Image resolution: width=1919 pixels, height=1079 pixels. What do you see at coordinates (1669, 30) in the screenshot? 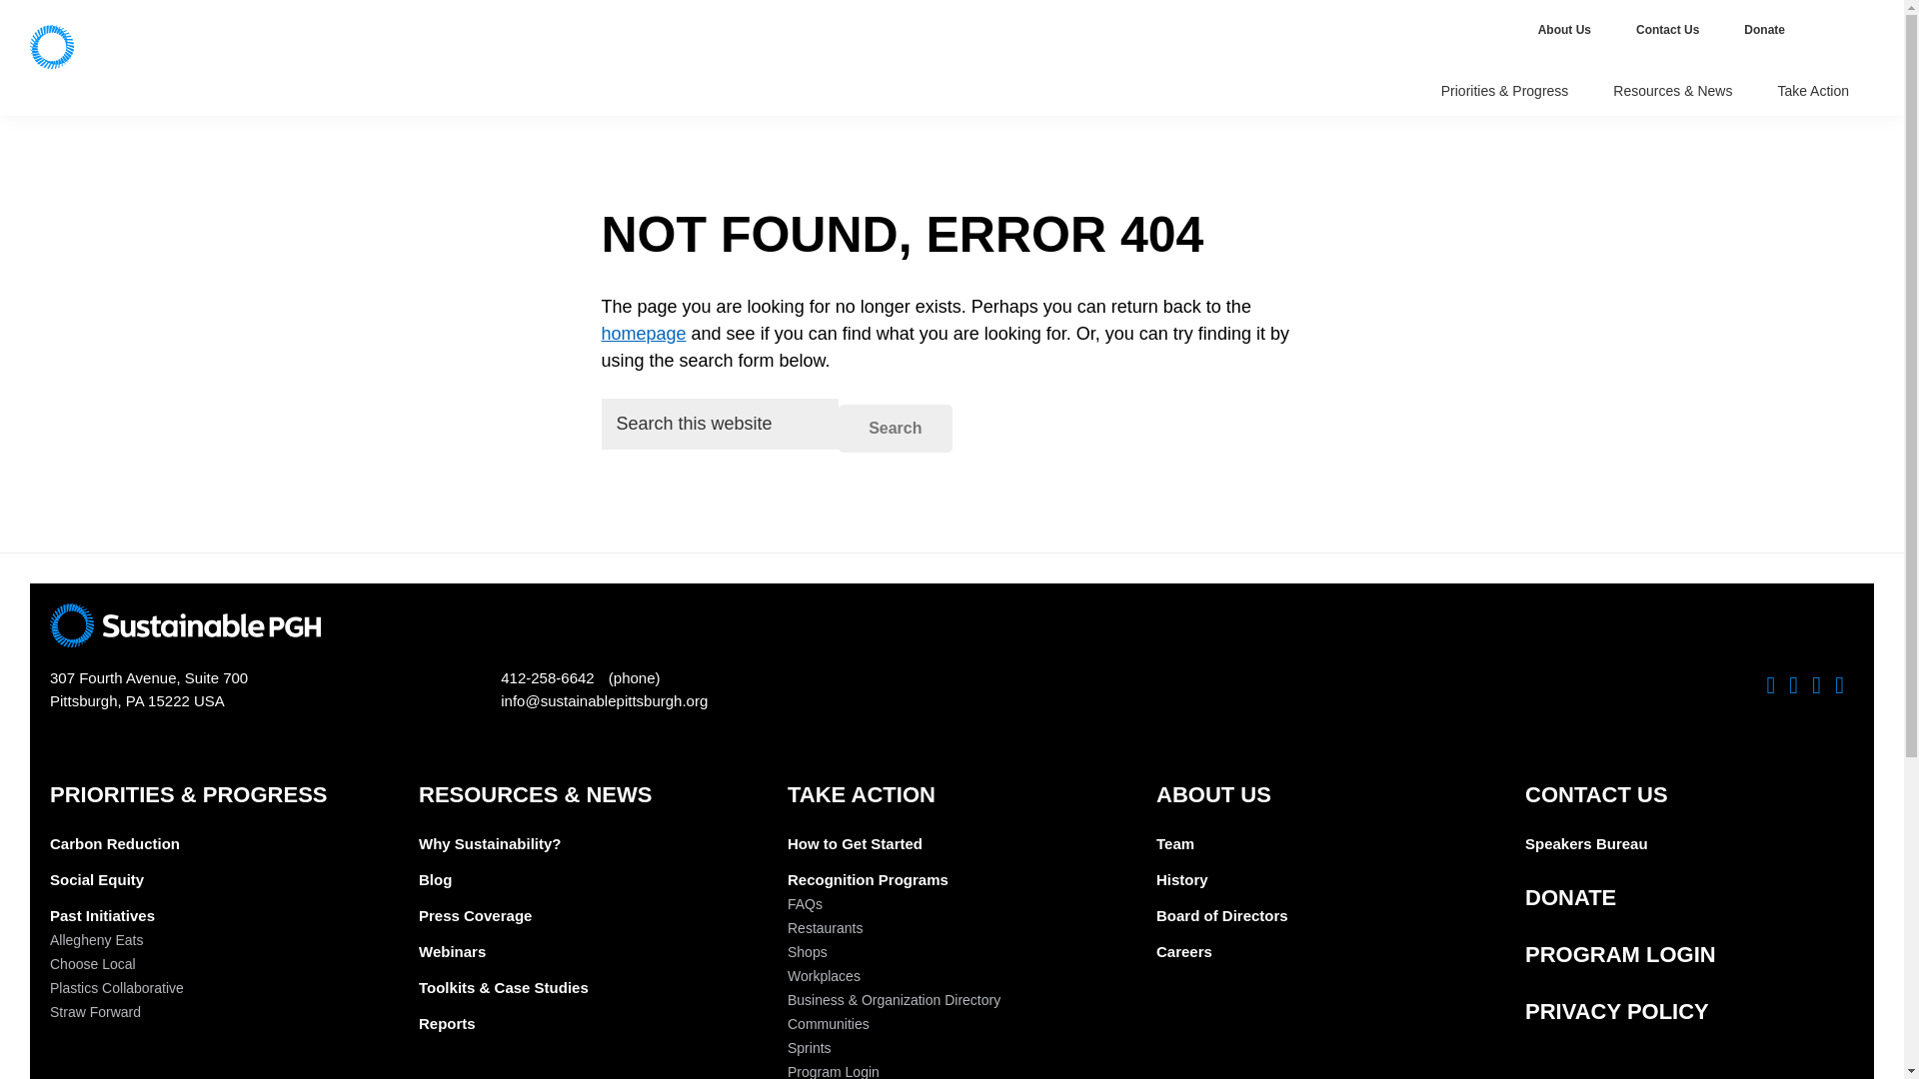
I see `Contact Us` at bounding box center [1669, 30].